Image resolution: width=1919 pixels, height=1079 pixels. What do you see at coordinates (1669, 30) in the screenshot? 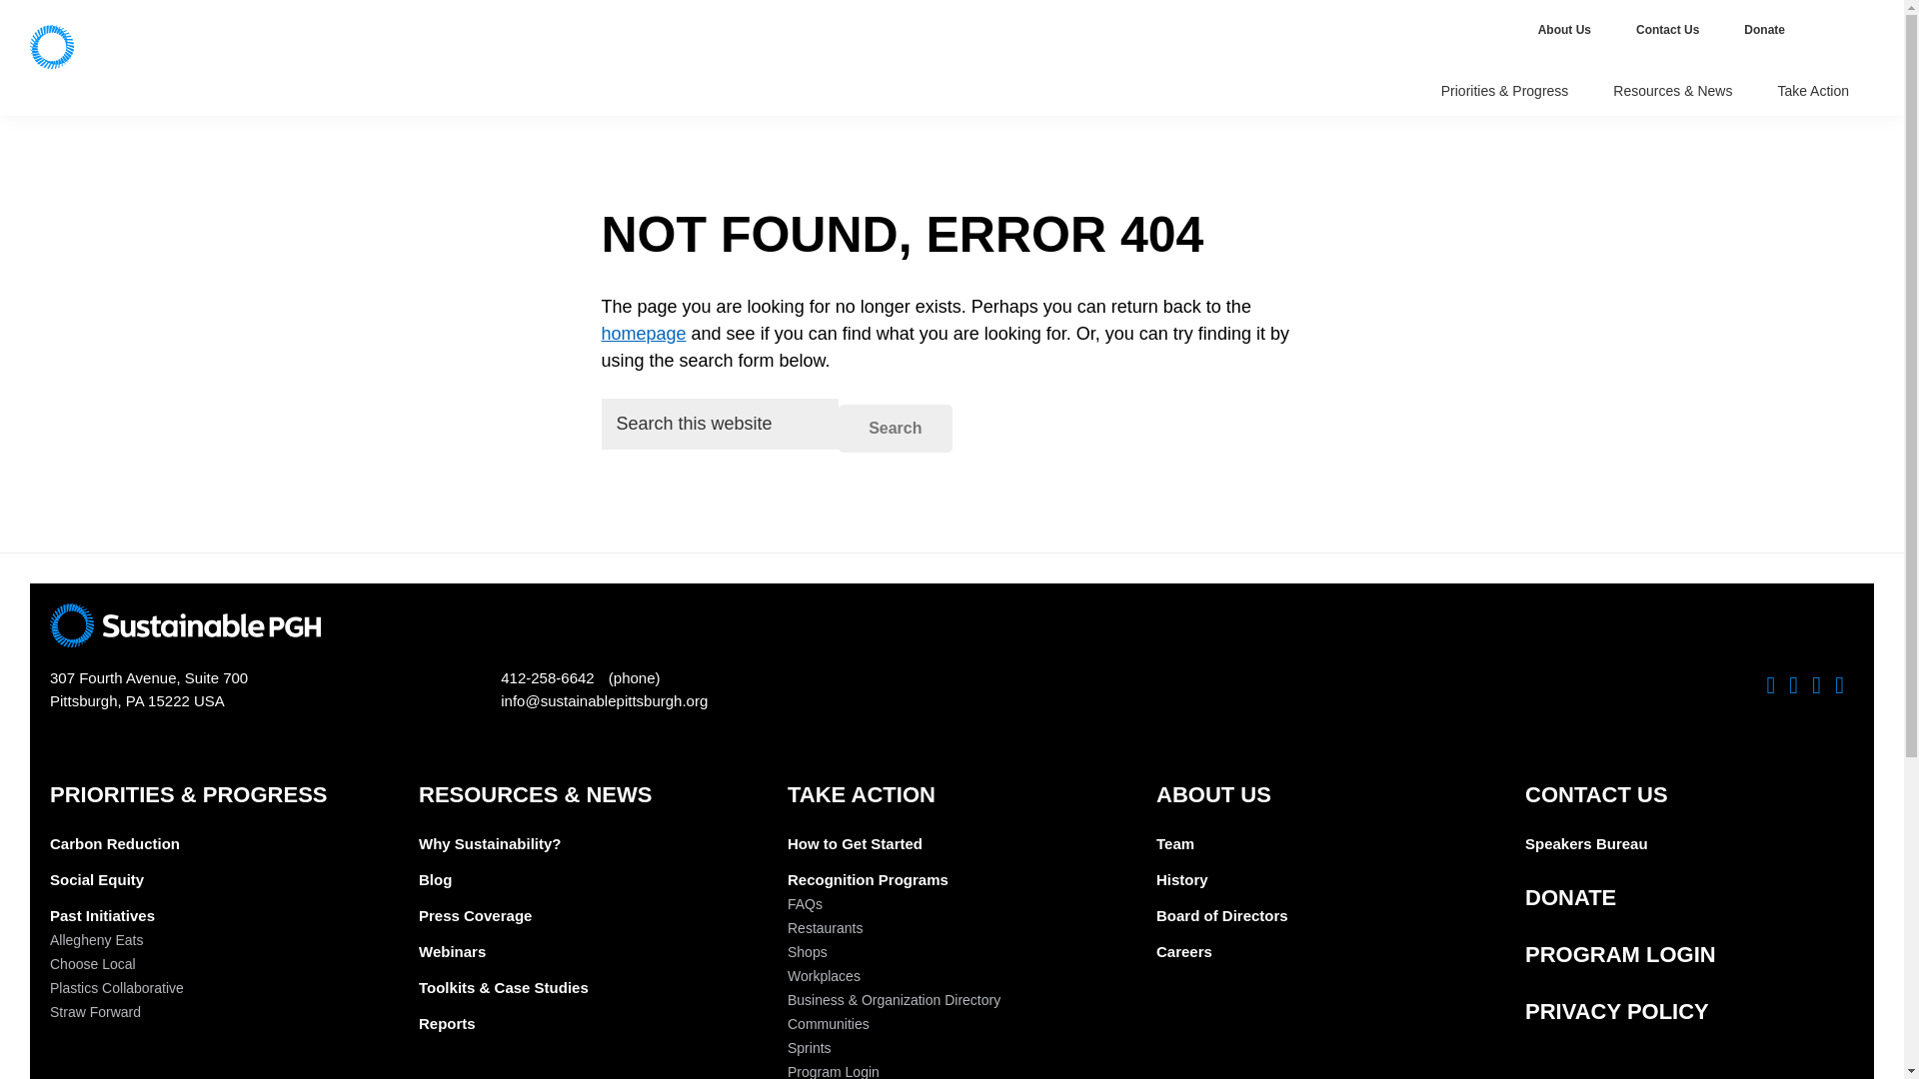
I see `Contact Us` at bounding box center [1669, 30].